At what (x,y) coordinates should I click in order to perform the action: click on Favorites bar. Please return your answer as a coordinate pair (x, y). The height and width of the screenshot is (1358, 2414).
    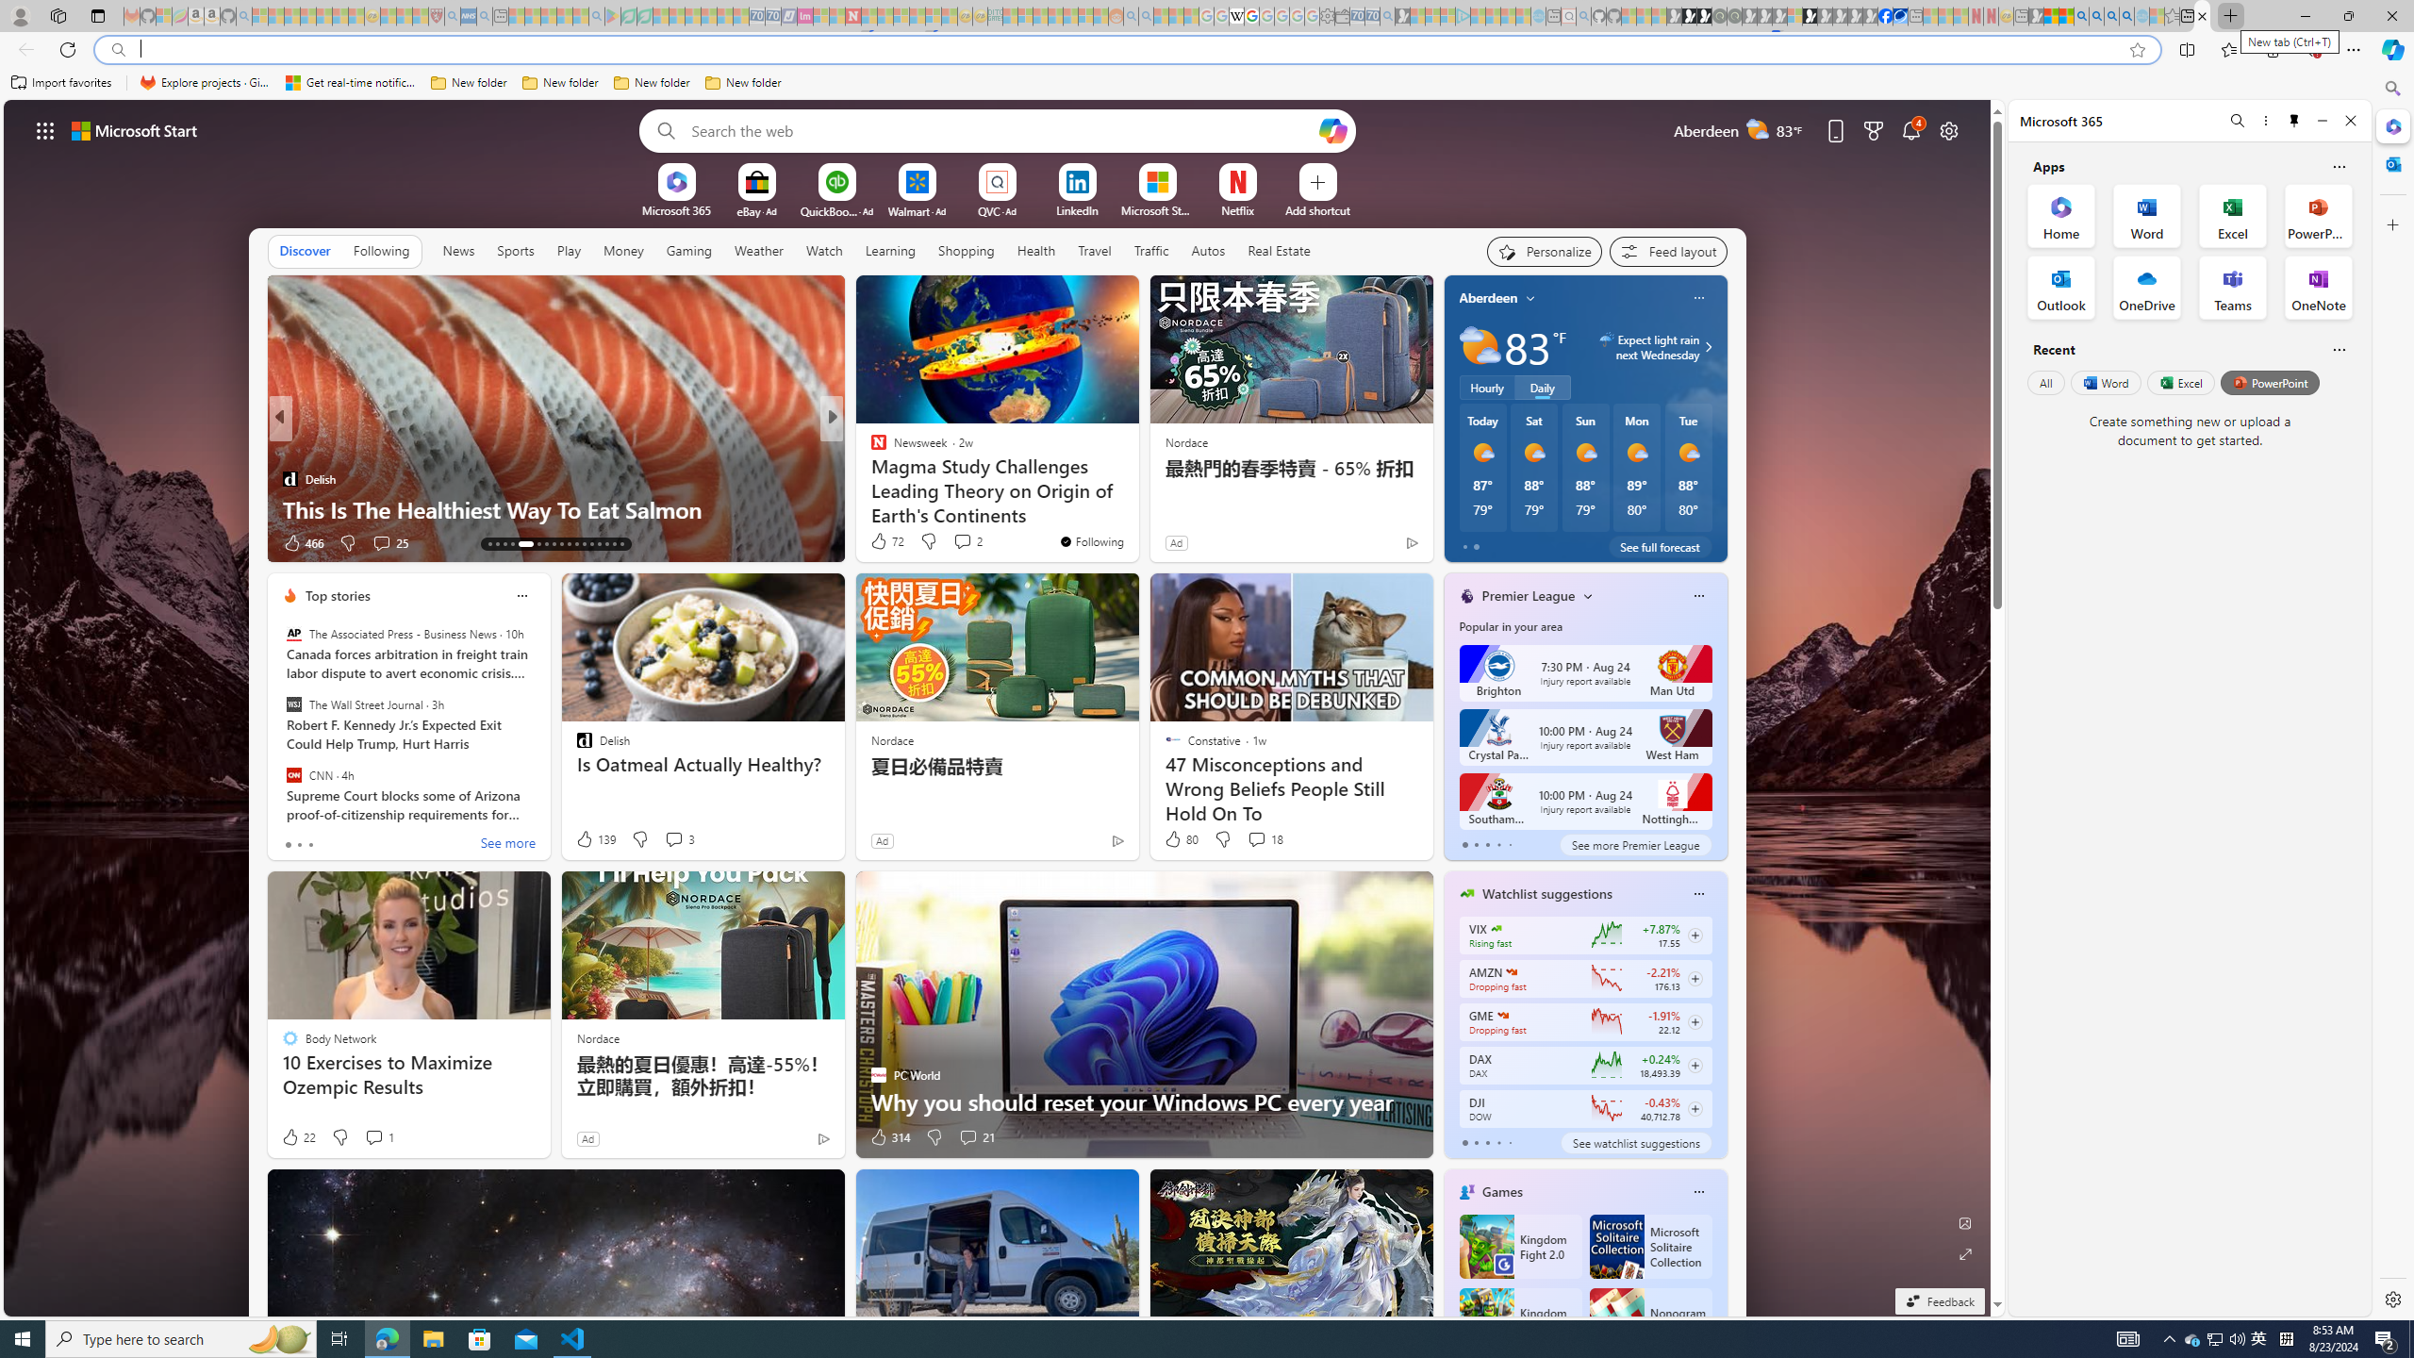
    Looking at the image, I should click on (1186, 83).